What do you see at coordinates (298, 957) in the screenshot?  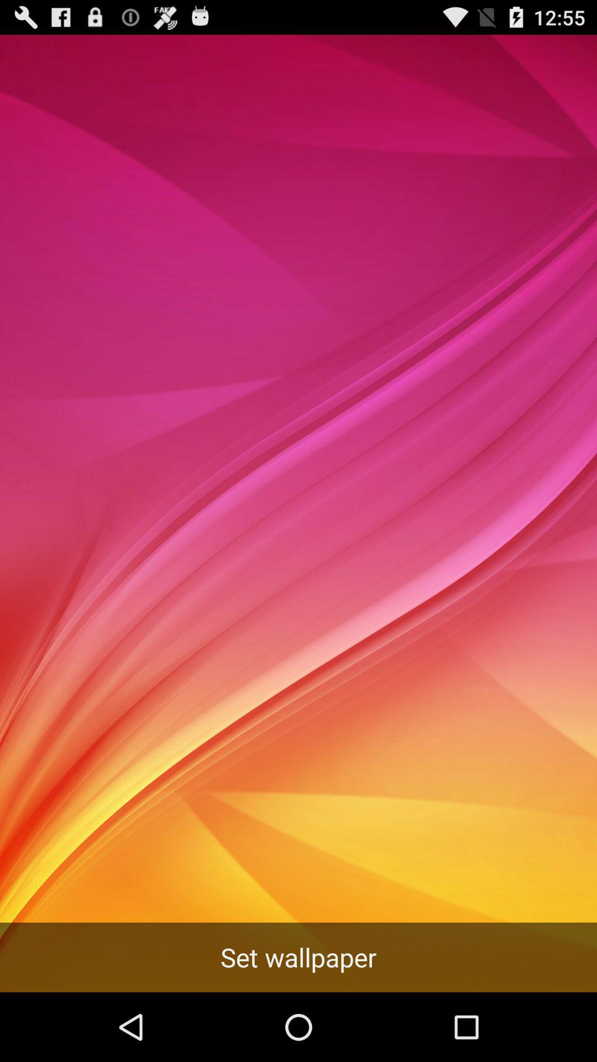 I see `click set wallpaper button` at bounding box center [298, 957].